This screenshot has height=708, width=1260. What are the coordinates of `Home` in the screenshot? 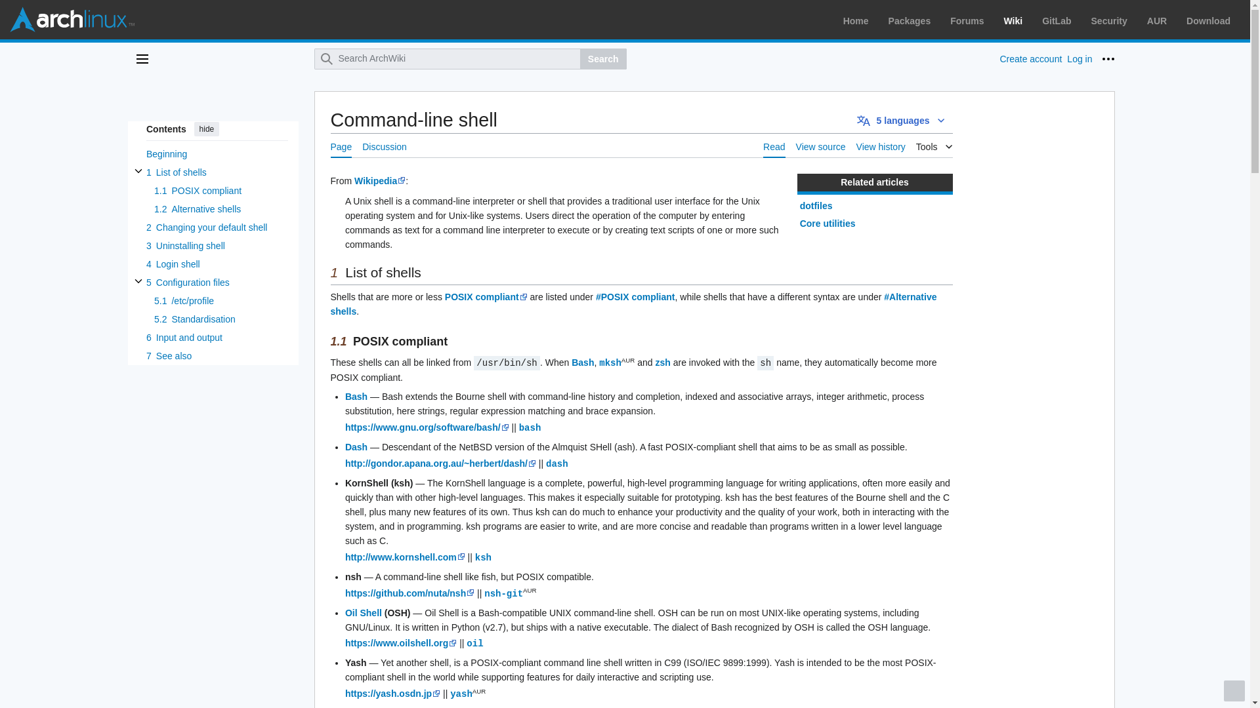 It's located at (856, 20).